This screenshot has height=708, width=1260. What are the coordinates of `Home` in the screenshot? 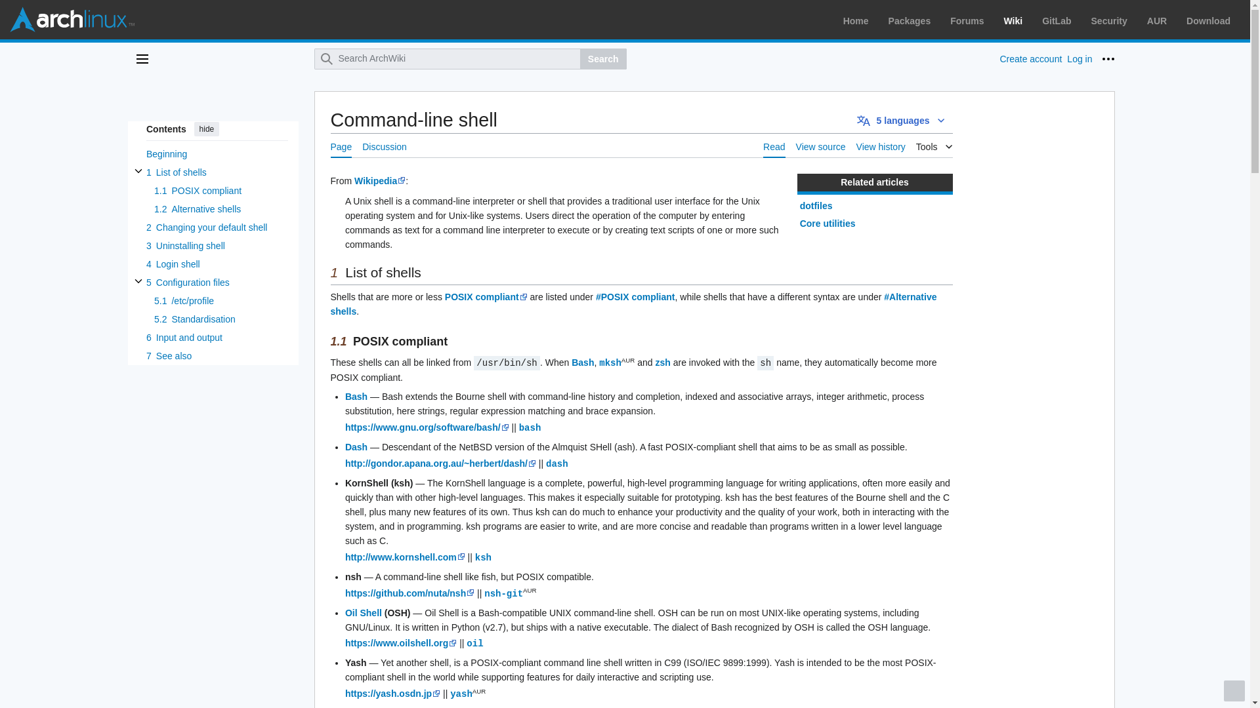 It's located at (856, 20).